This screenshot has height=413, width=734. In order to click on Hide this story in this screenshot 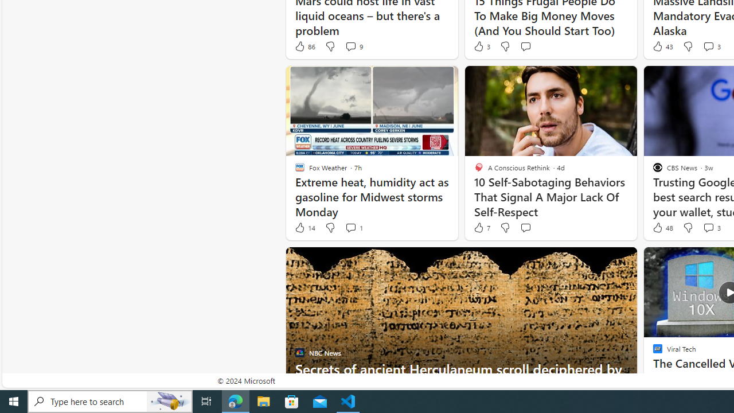, I will do `click(602, 260)`.